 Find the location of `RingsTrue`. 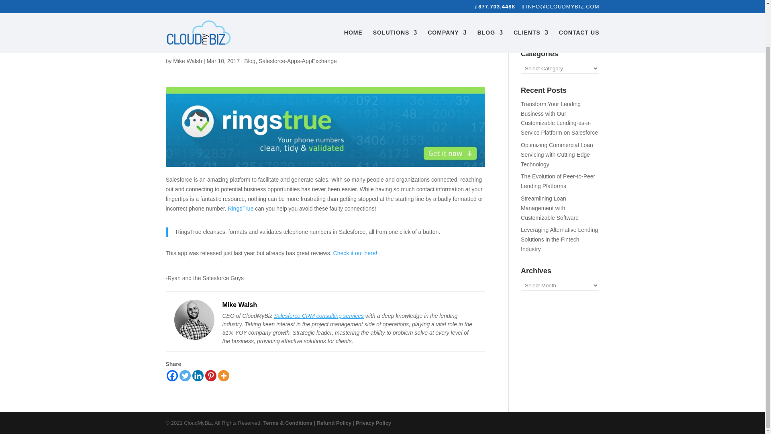

RingsTrue is located at coordinates (240, 208).